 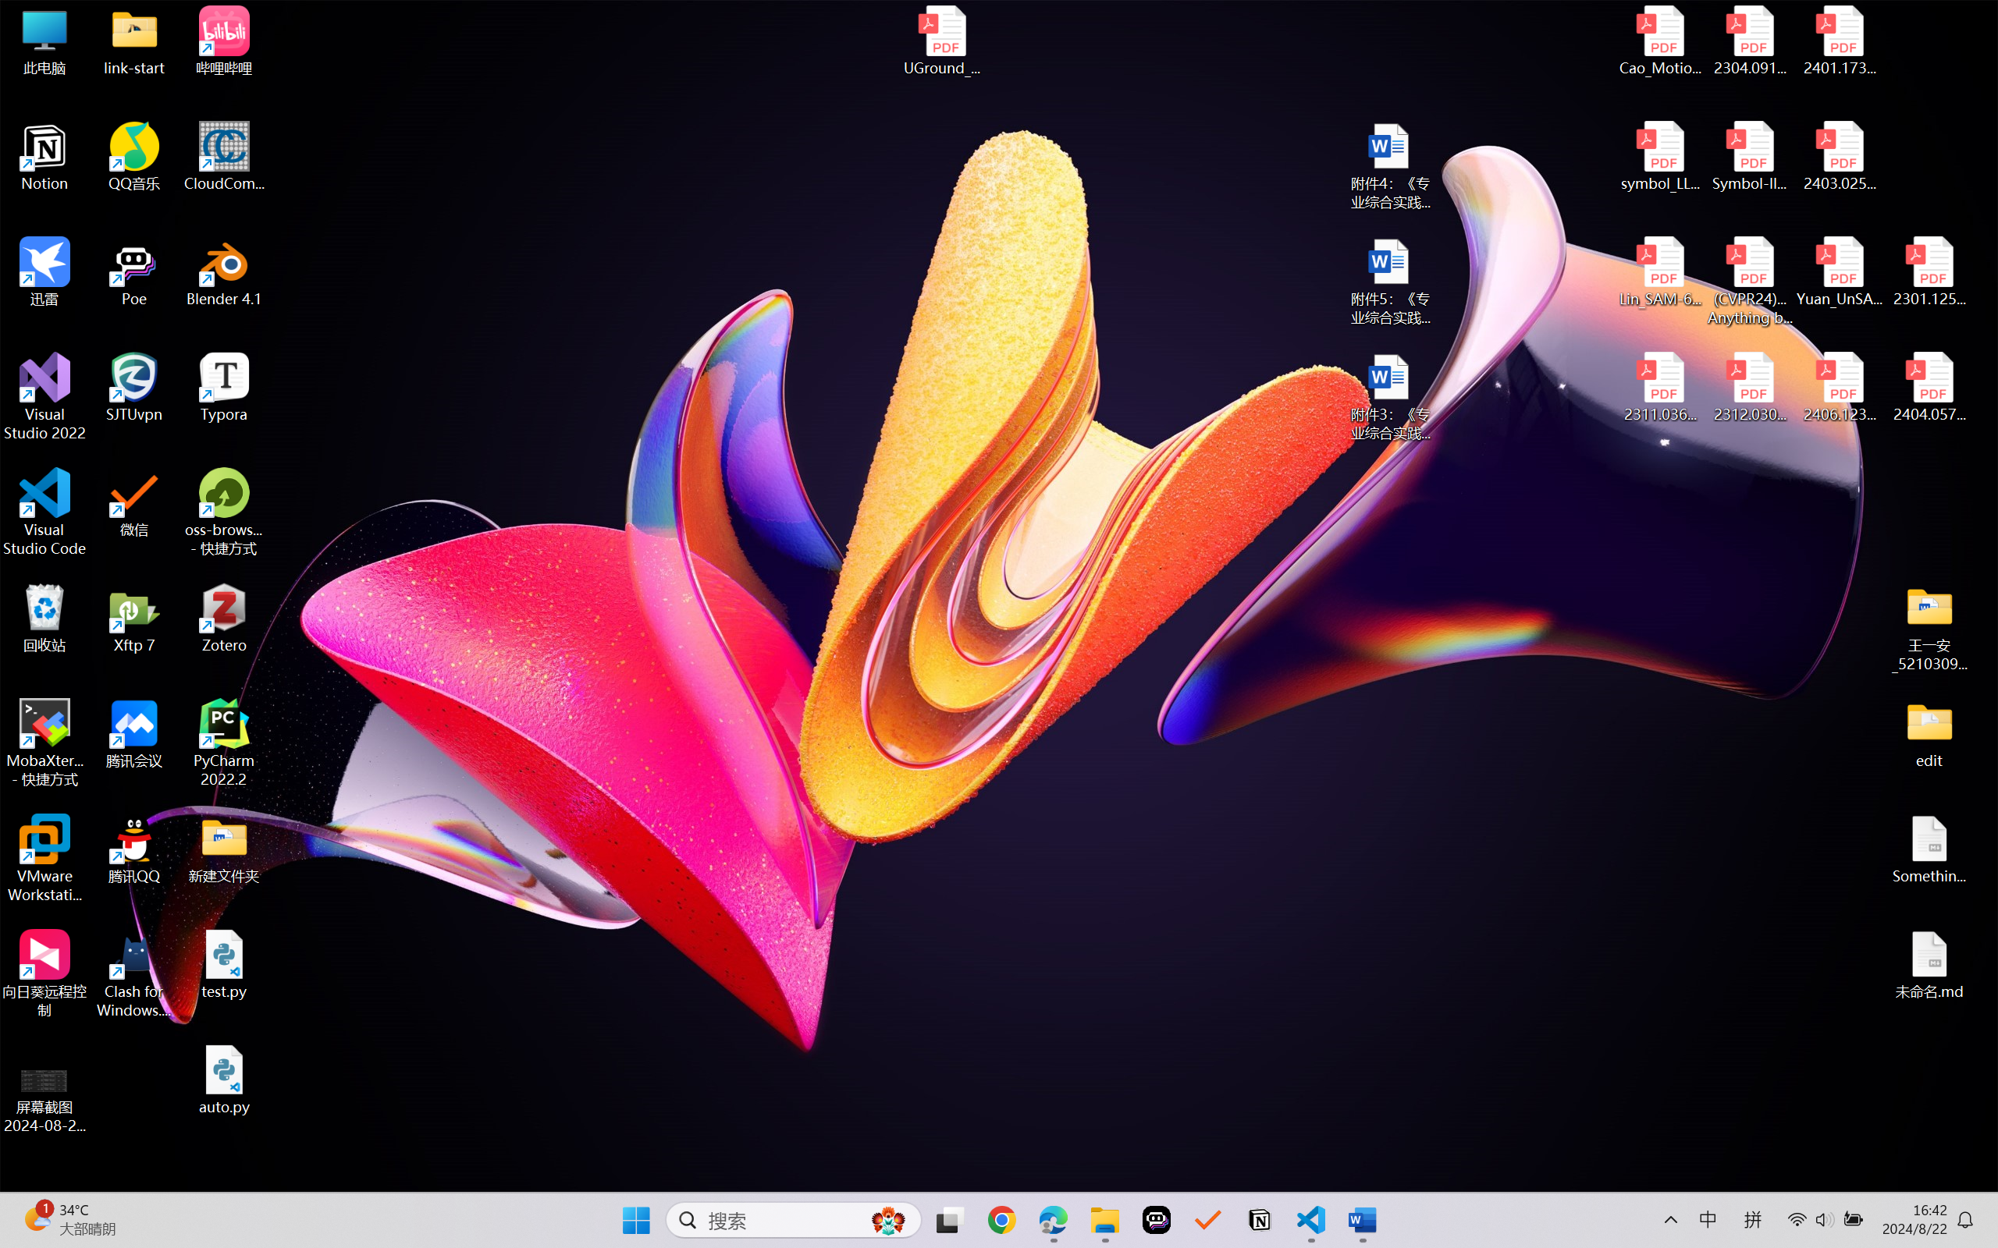 I want to click on Visual Studio 2022, so click(x=45, y=397).